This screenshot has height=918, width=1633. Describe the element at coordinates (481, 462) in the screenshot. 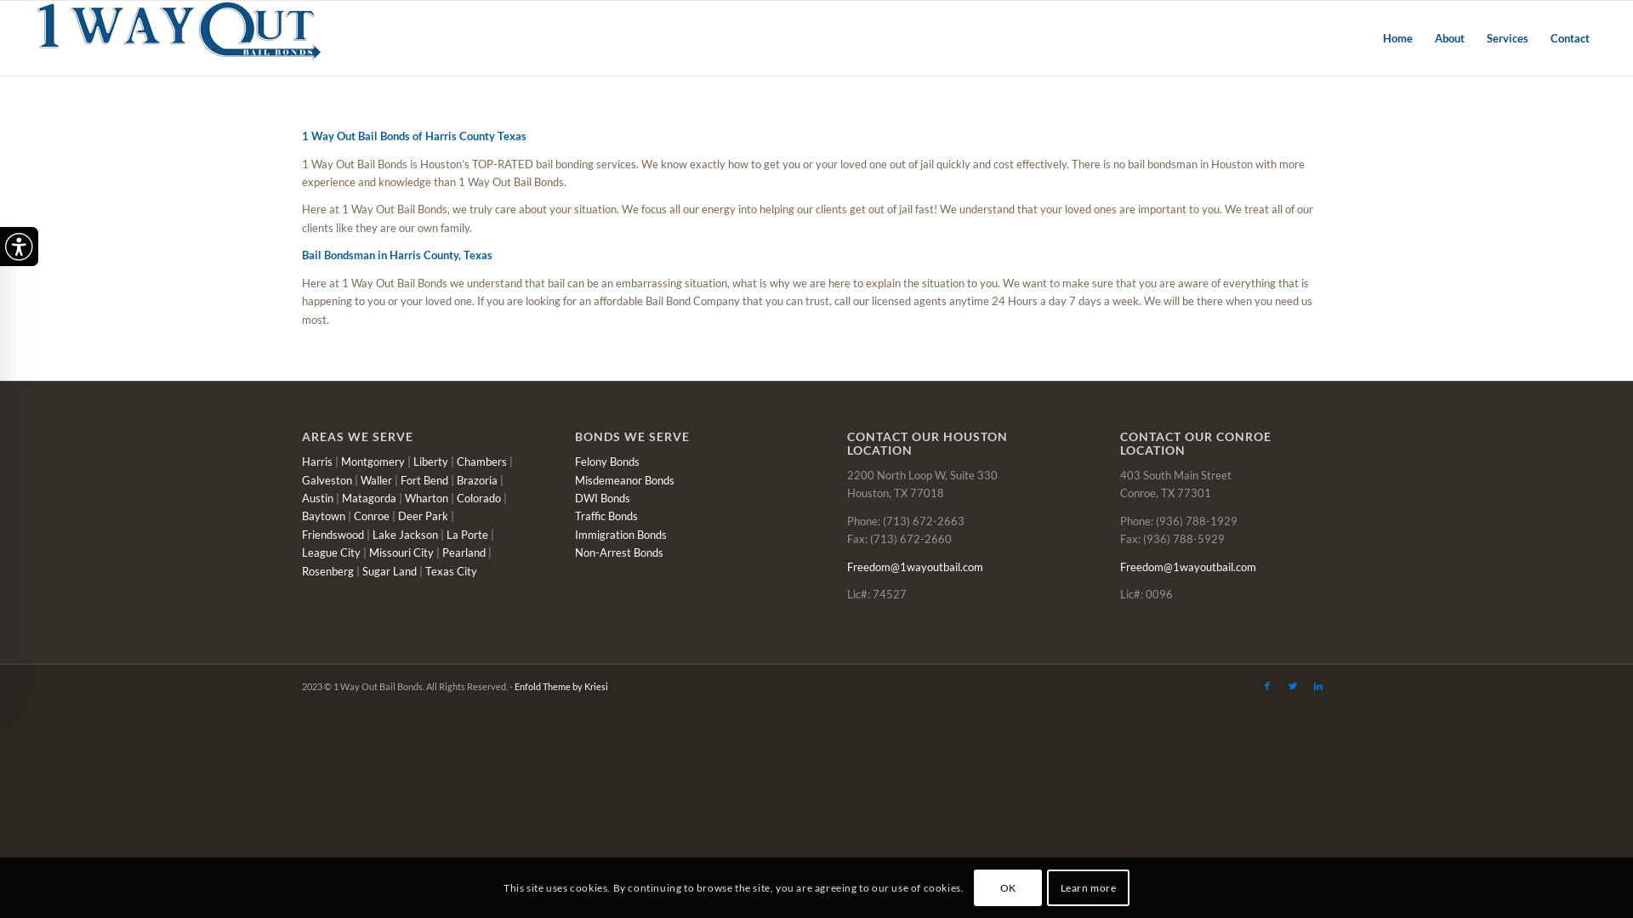

I see `Chambers` at that location.